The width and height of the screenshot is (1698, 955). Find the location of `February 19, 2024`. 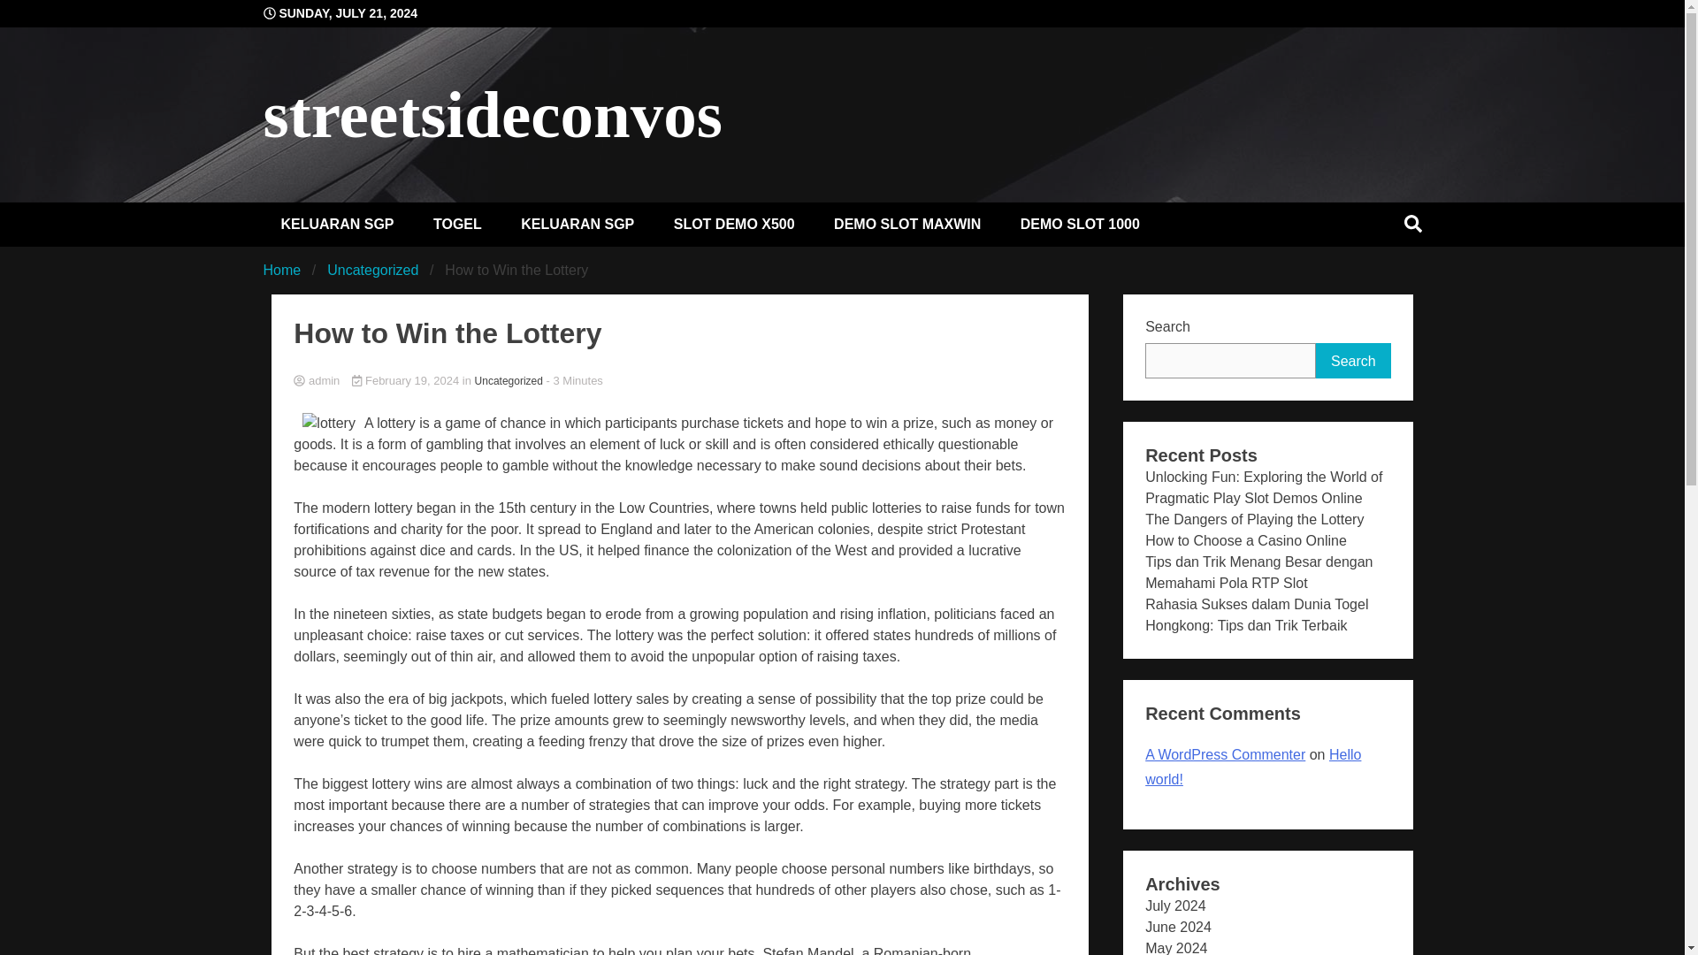

February 19, 2024 is located at coordinates (407, 380).